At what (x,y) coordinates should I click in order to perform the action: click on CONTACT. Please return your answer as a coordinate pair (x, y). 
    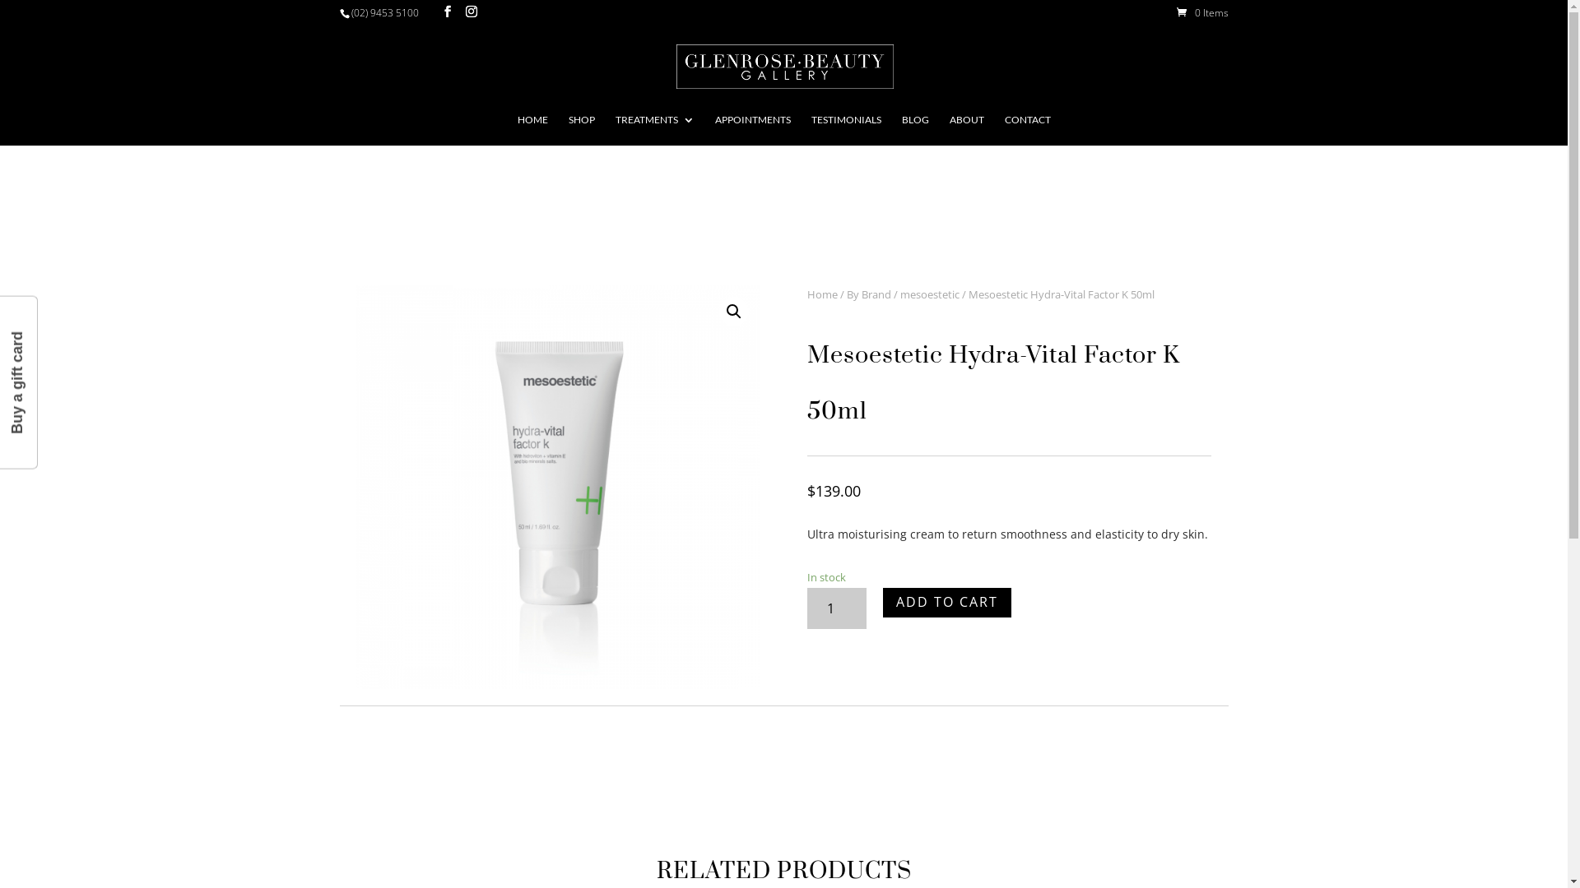
    Looking at the image, I should click on (1027, 130).